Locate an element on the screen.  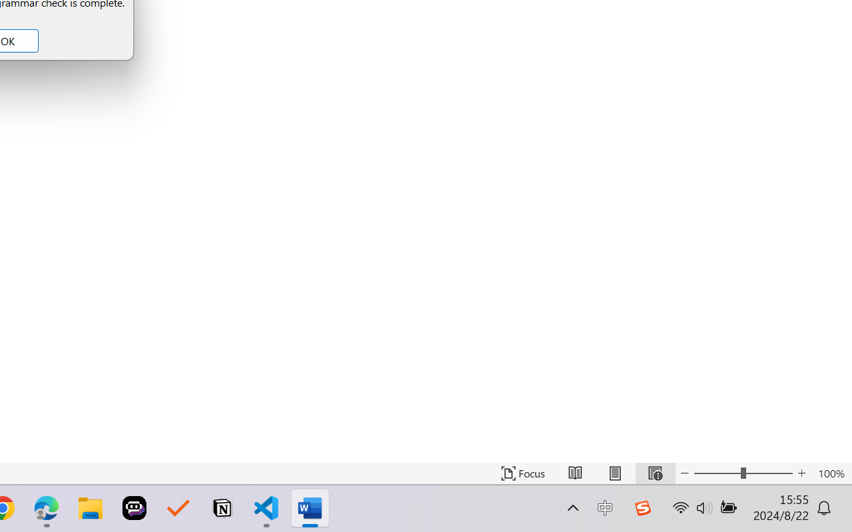
Class: Image is located at coordinates (642, 508).